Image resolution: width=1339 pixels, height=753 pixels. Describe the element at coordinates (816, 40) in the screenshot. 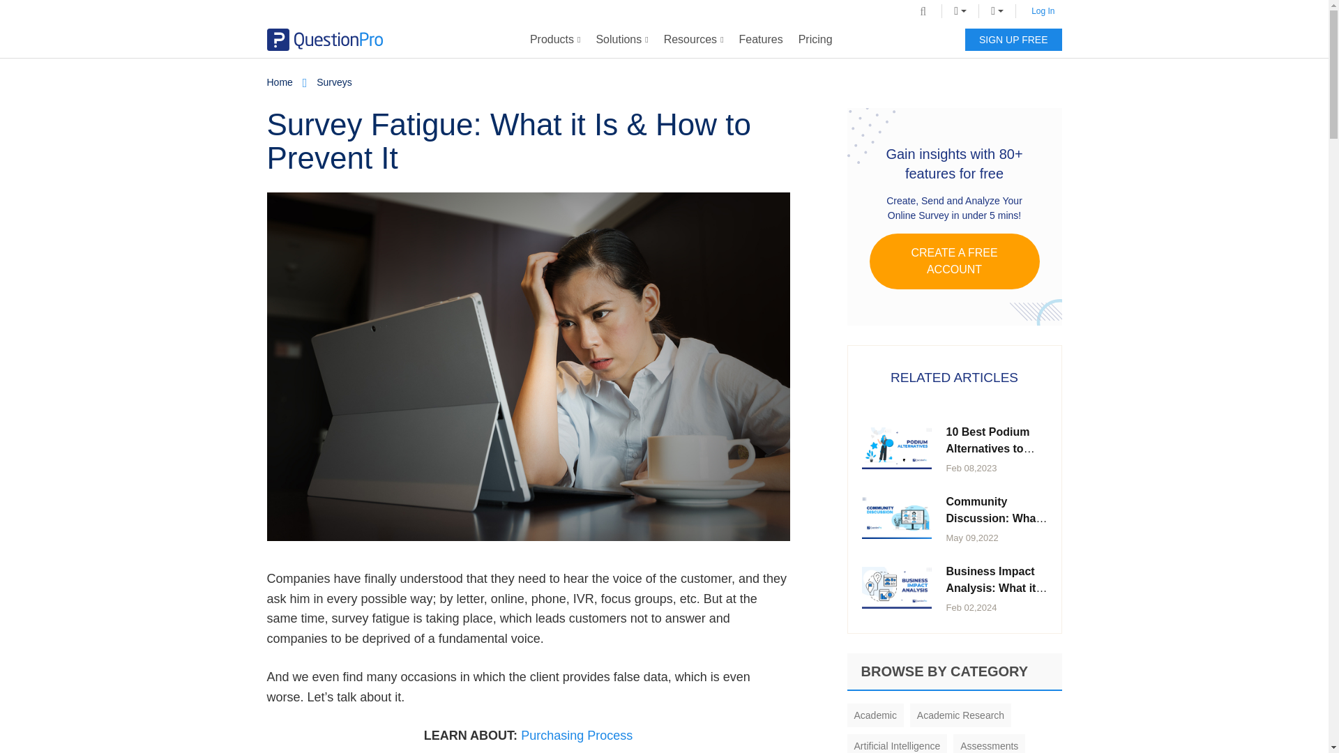

I see `Pricing` at that location.